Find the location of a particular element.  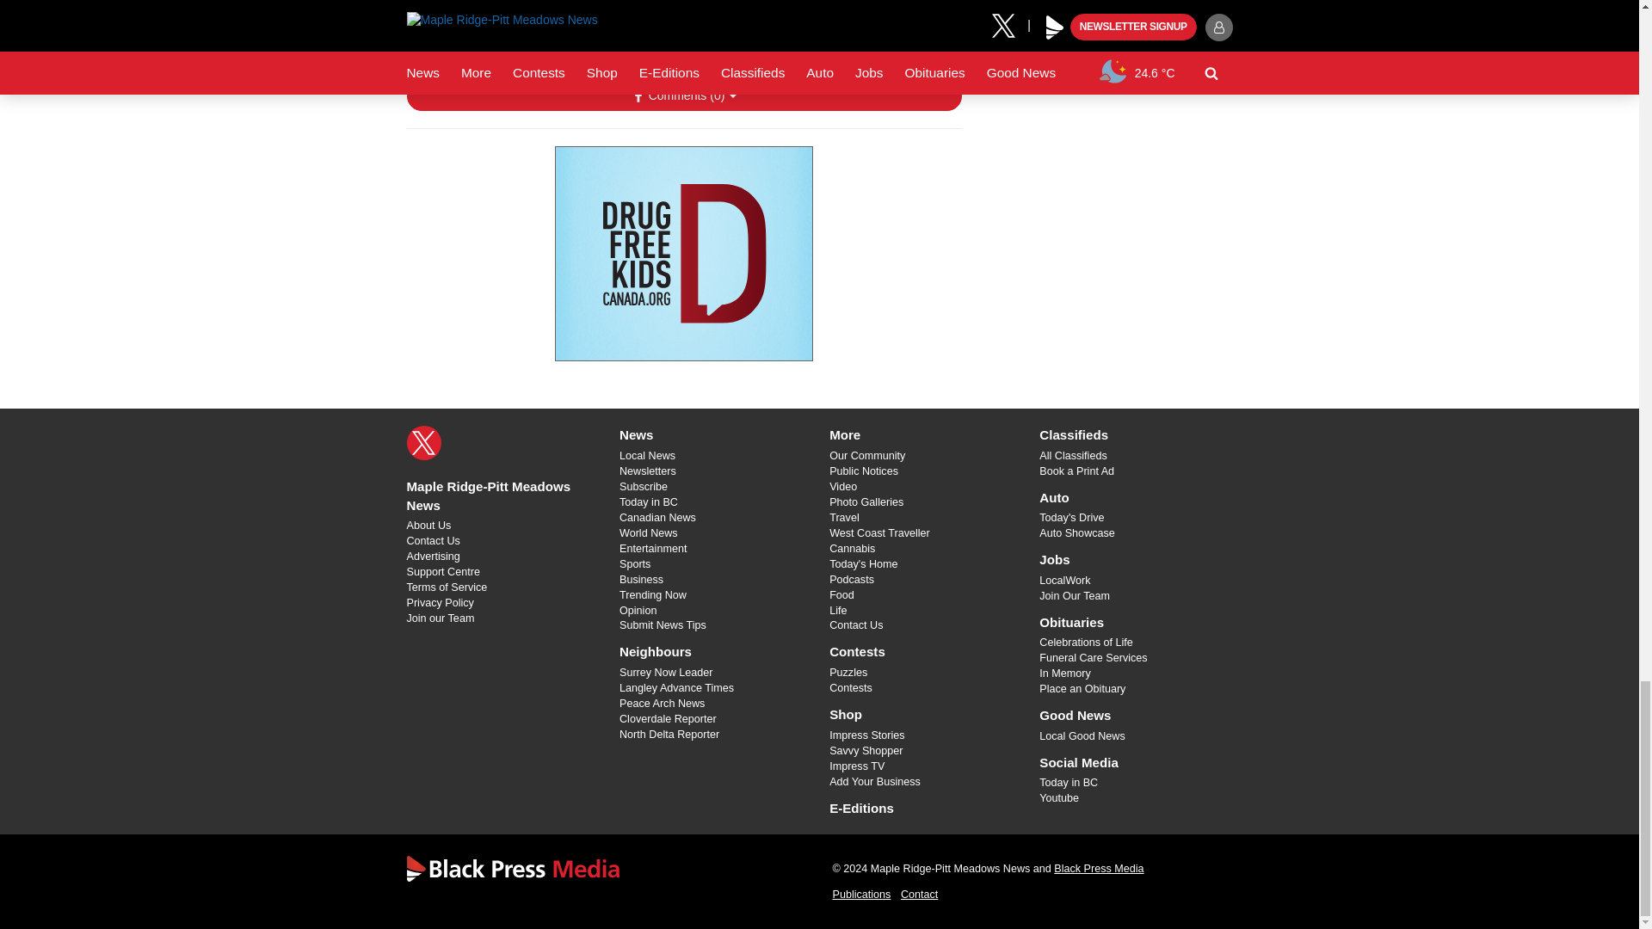

3rd party ad content is located at coordinates (683, 253).